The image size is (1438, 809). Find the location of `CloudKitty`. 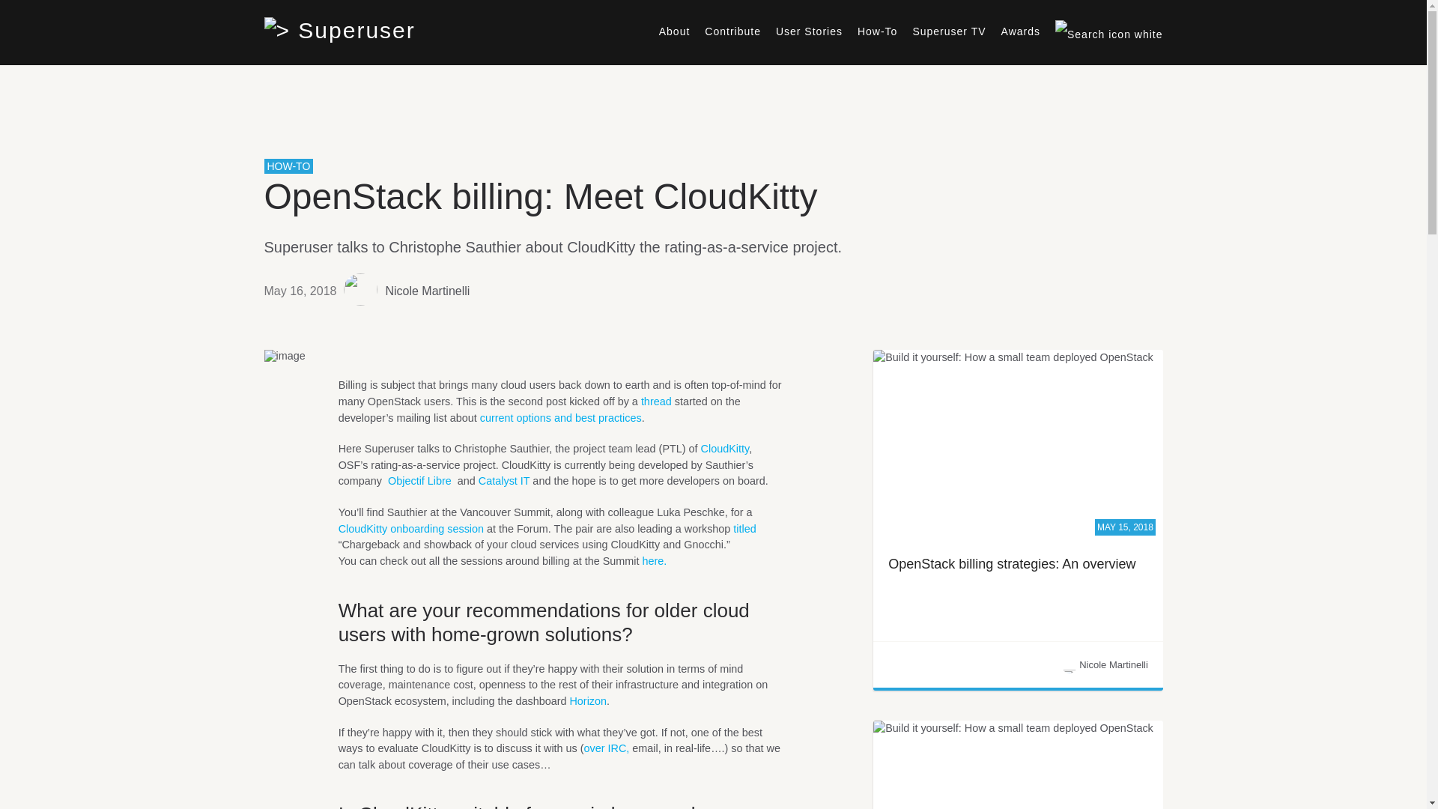

CloudKitty is located at coordinates (725, 448).